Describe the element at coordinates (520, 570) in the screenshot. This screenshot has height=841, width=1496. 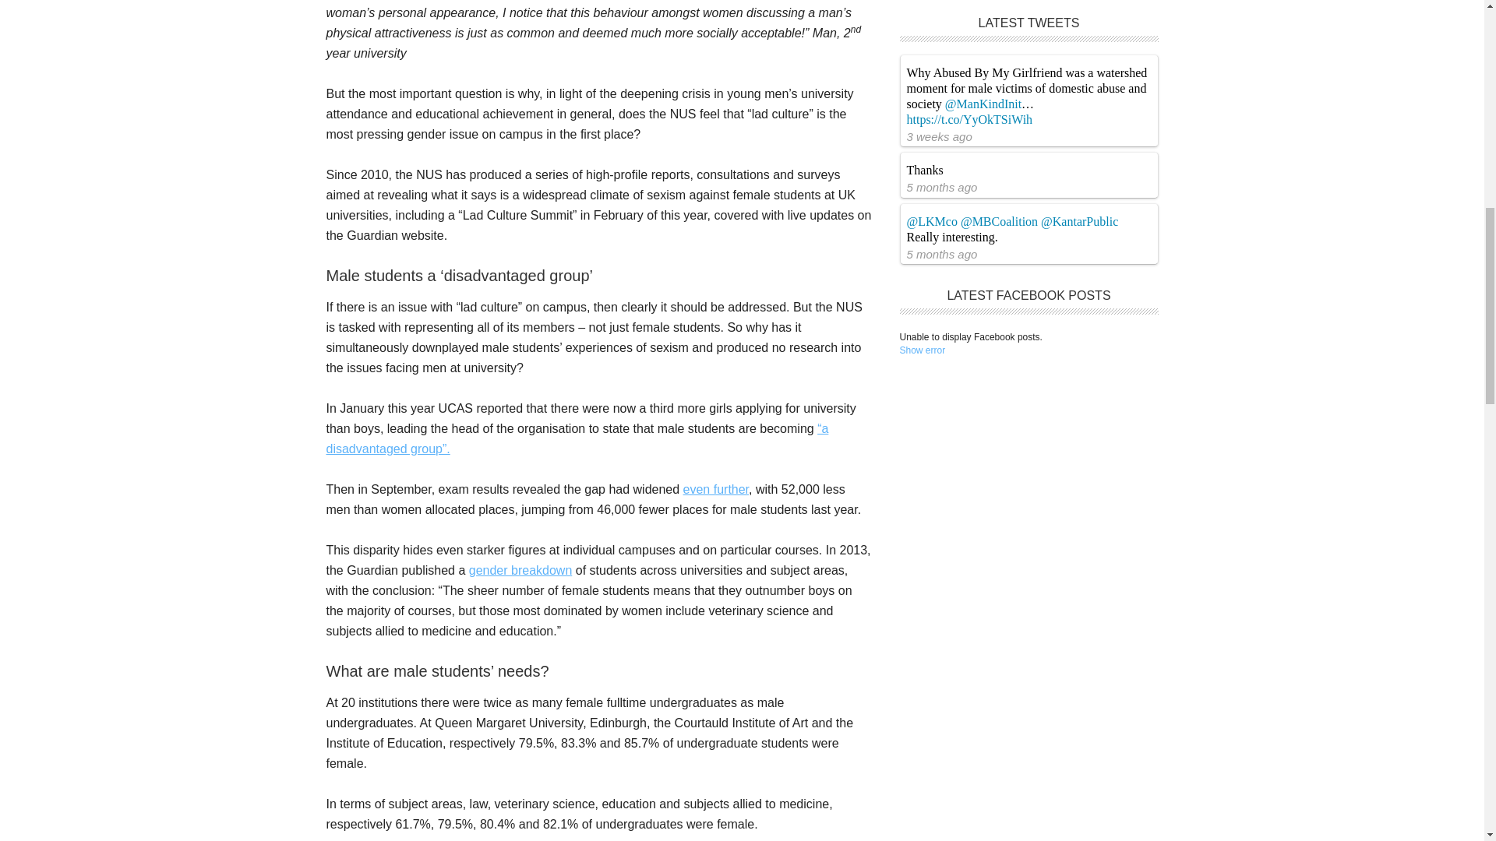
I see `gender breakdown` at that location.